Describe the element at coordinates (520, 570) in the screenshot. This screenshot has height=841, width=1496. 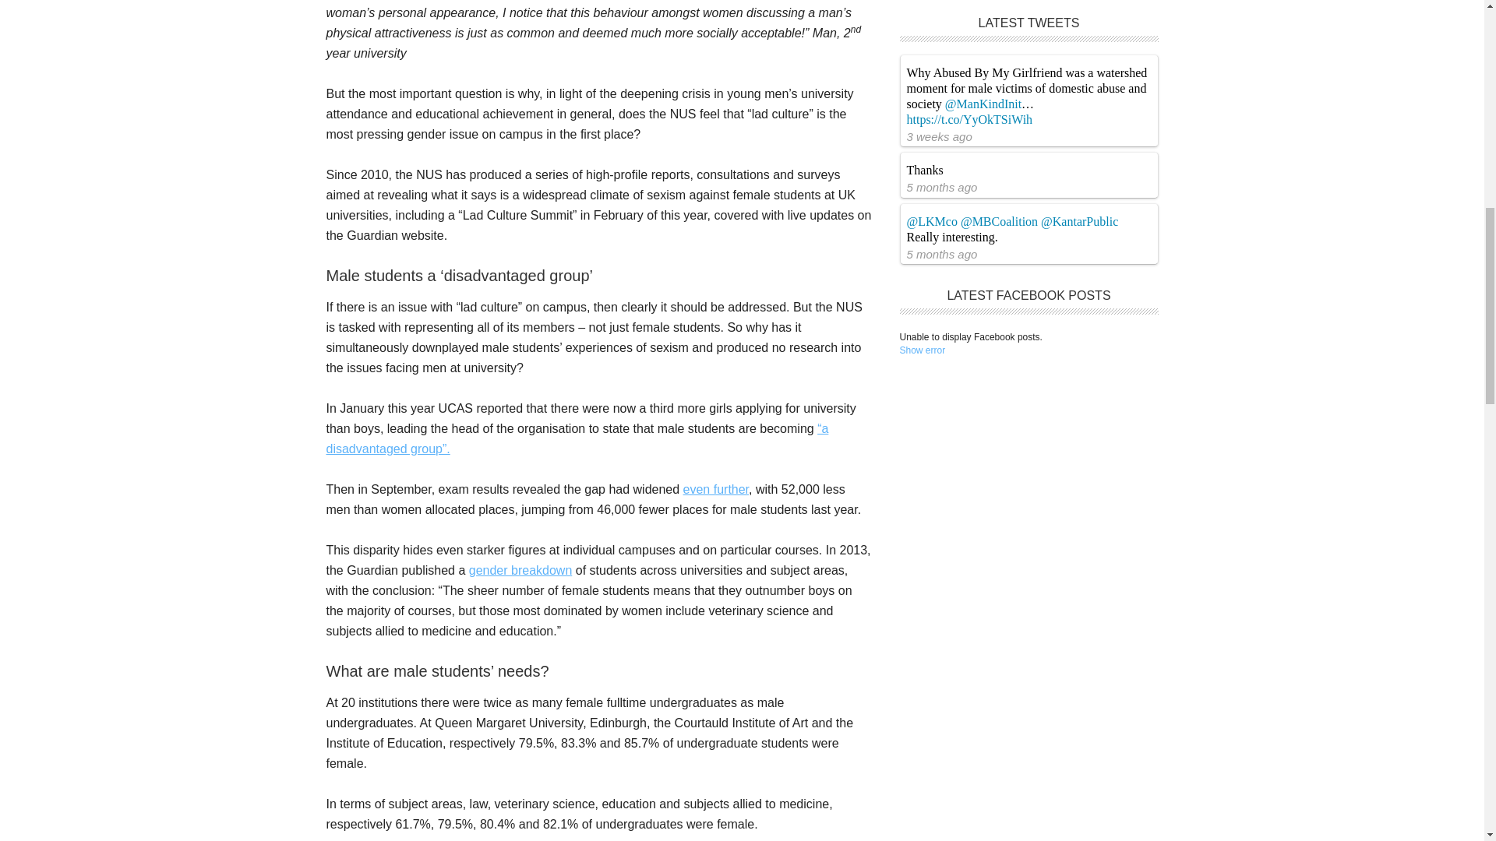
I see `gender breakdown` at that location.